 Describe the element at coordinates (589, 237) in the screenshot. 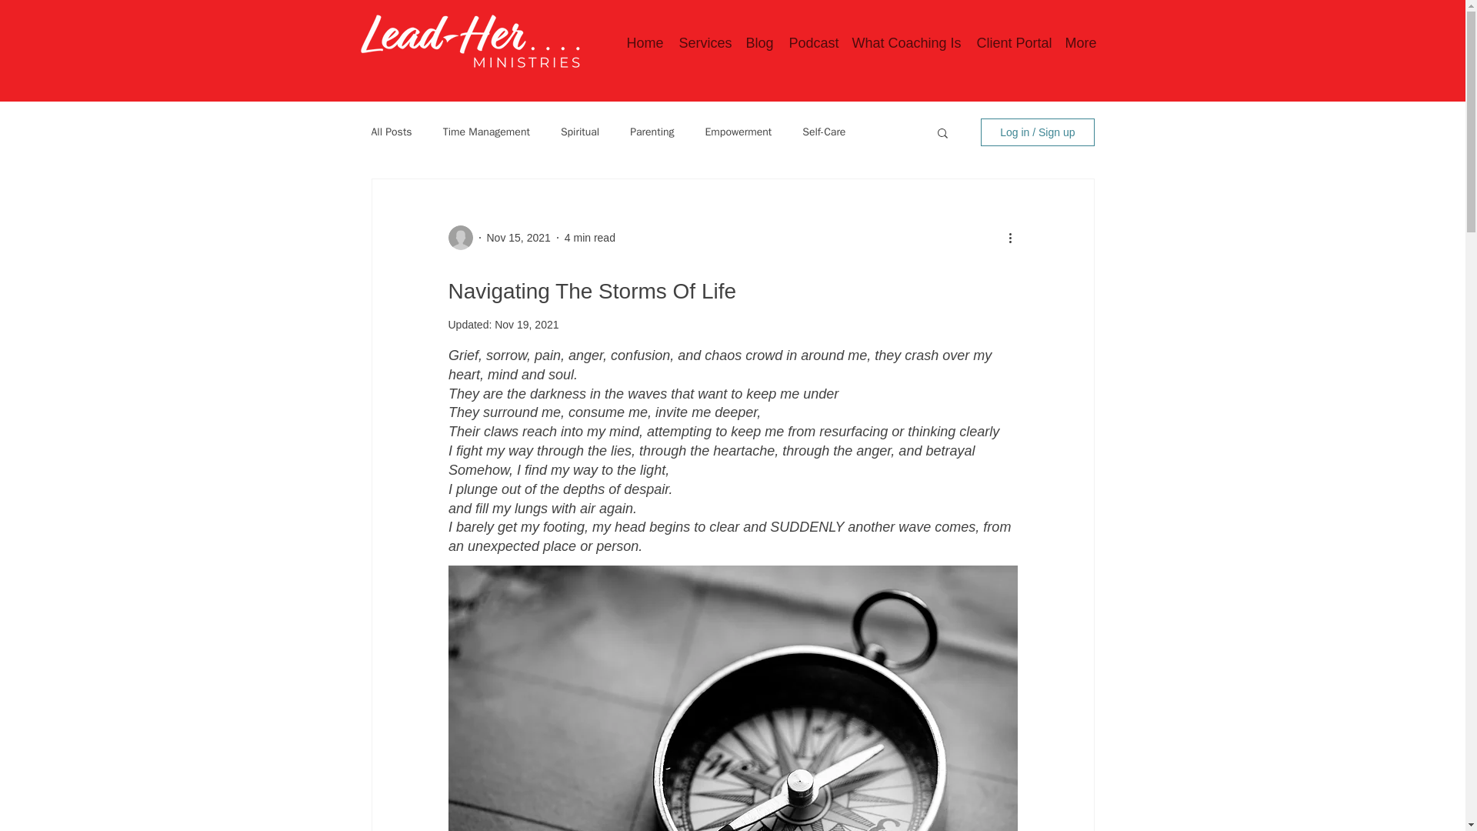

I see `4 min read` at that location.